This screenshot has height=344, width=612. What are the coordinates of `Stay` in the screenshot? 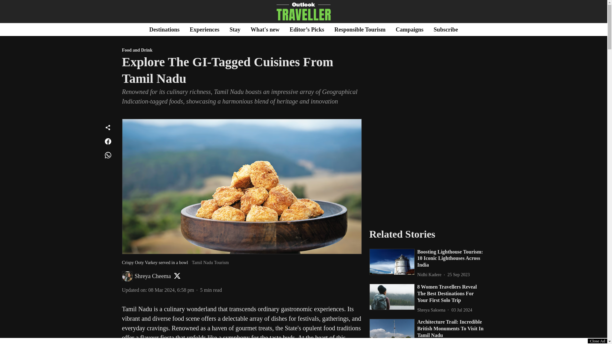 It's located at (235, 29).